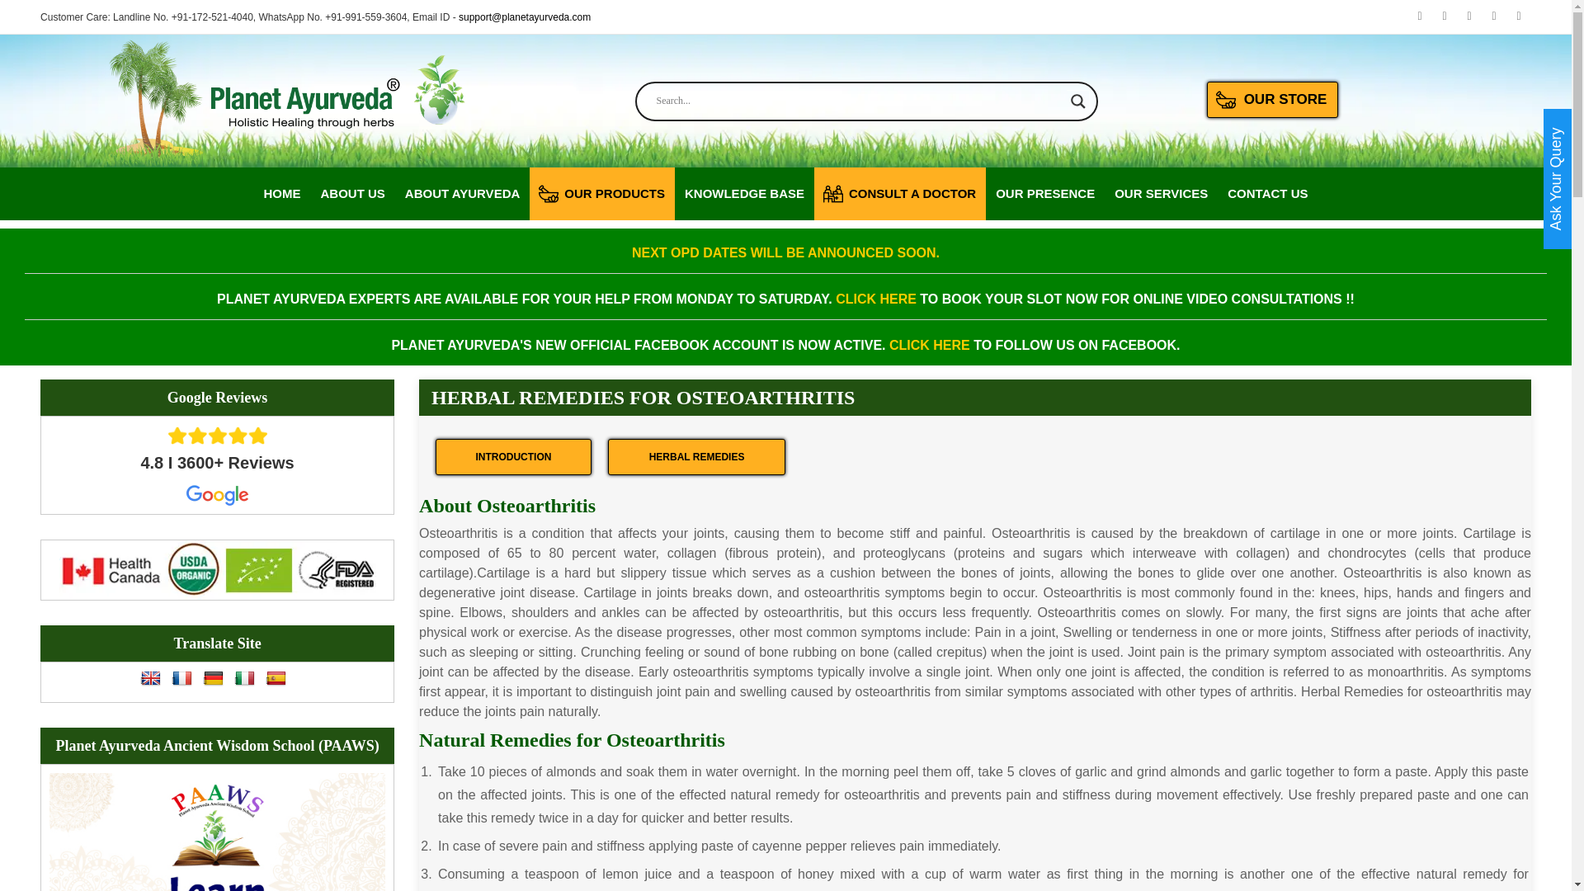 Image resolution: width=1584 pixels, height=891 pixels. What do you see at coordinates (1468, 16) in the screenshot?
I see `Twitter` at bounding box center [1468, 16].